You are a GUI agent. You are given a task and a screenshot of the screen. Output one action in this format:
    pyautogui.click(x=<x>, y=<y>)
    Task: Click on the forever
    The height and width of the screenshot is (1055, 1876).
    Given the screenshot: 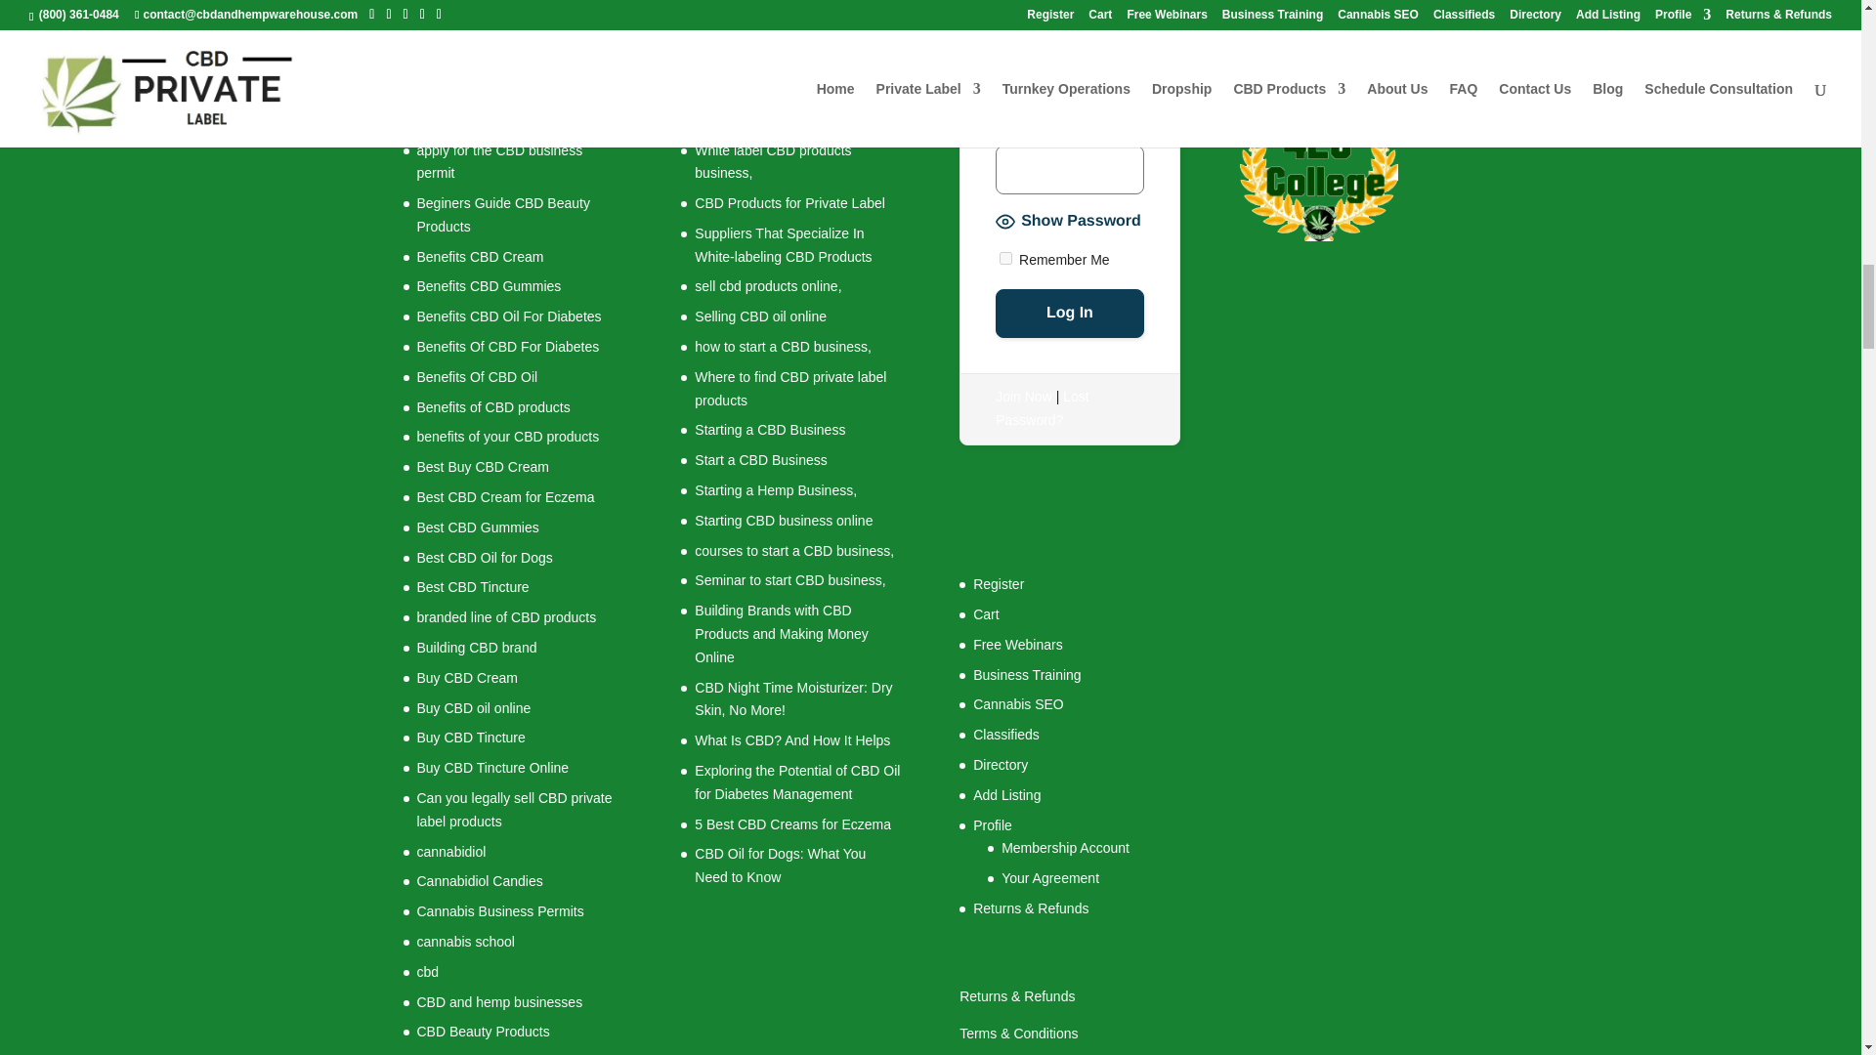 What is the action you would take?
    pyautogui.click(x=1006, y=258)
    